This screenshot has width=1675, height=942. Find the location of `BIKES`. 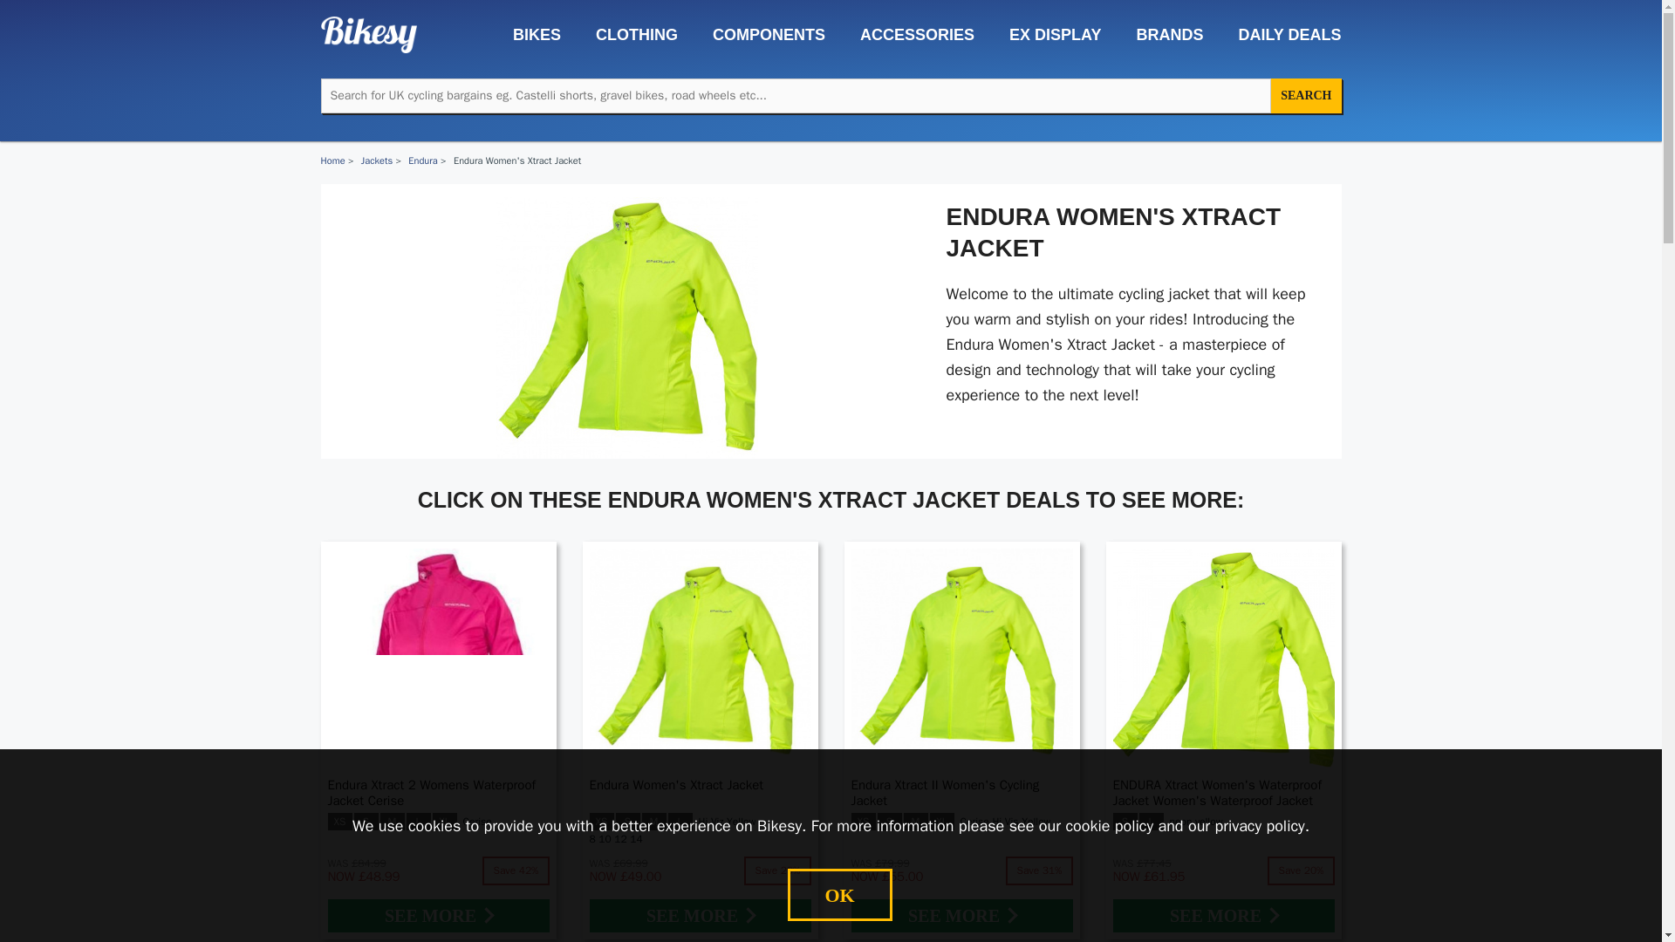

BIKES is located at coordinates (529, 35).